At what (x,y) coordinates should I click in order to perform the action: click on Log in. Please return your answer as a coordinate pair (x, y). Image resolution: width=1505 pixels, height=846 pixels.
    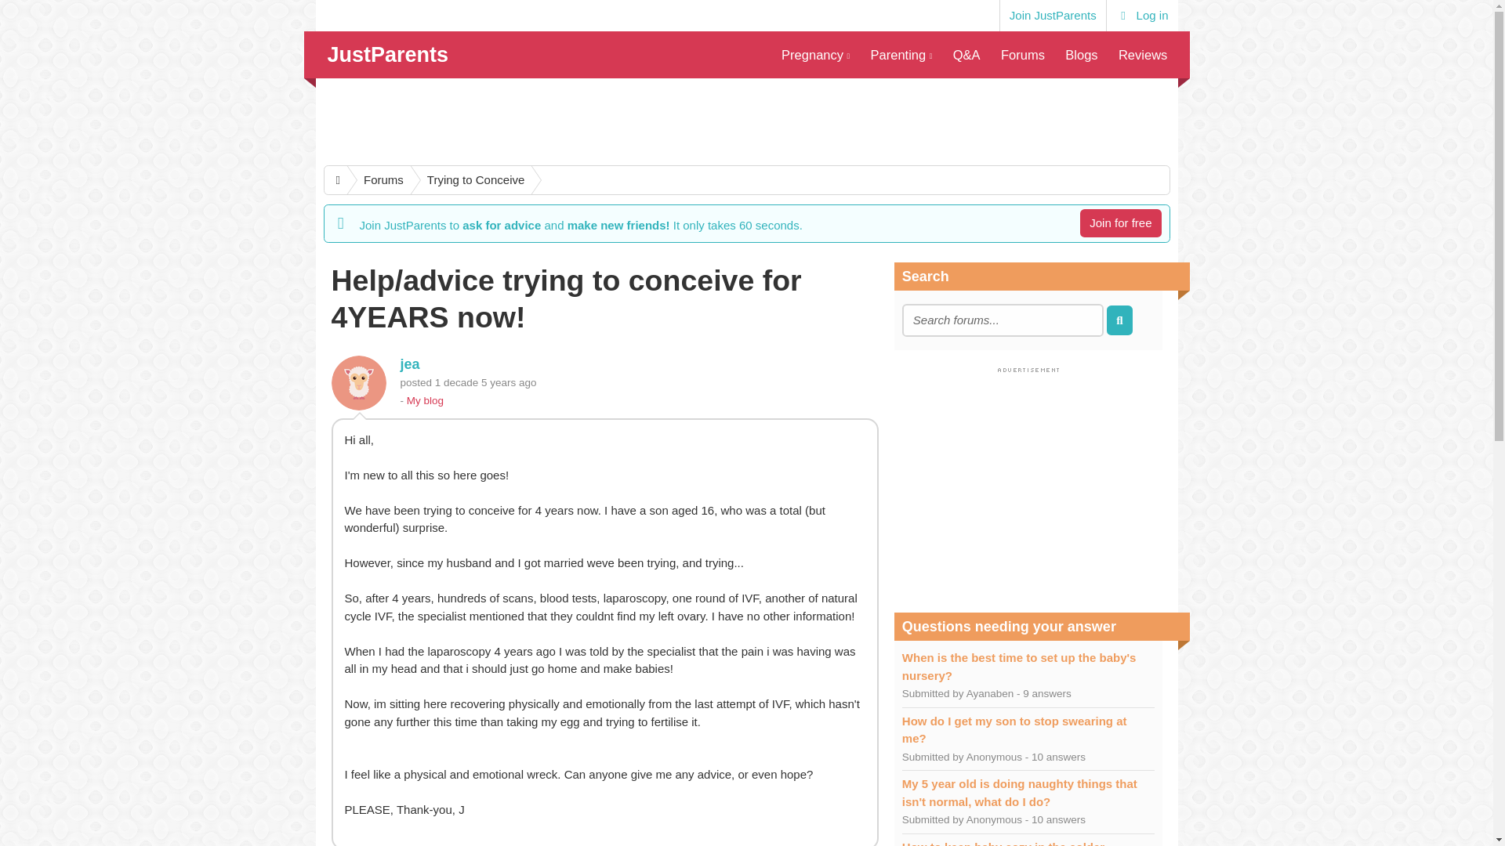
    Looking at the image, I should click on (1142, 16).